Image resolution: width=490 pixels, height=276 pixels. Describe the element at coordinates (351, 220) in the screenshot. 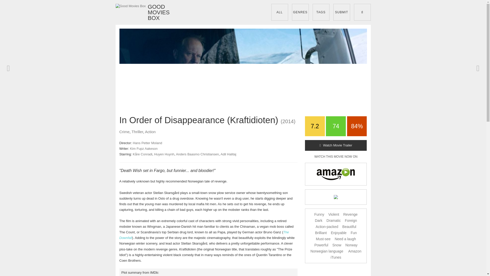

I see `Foreign` at that location.